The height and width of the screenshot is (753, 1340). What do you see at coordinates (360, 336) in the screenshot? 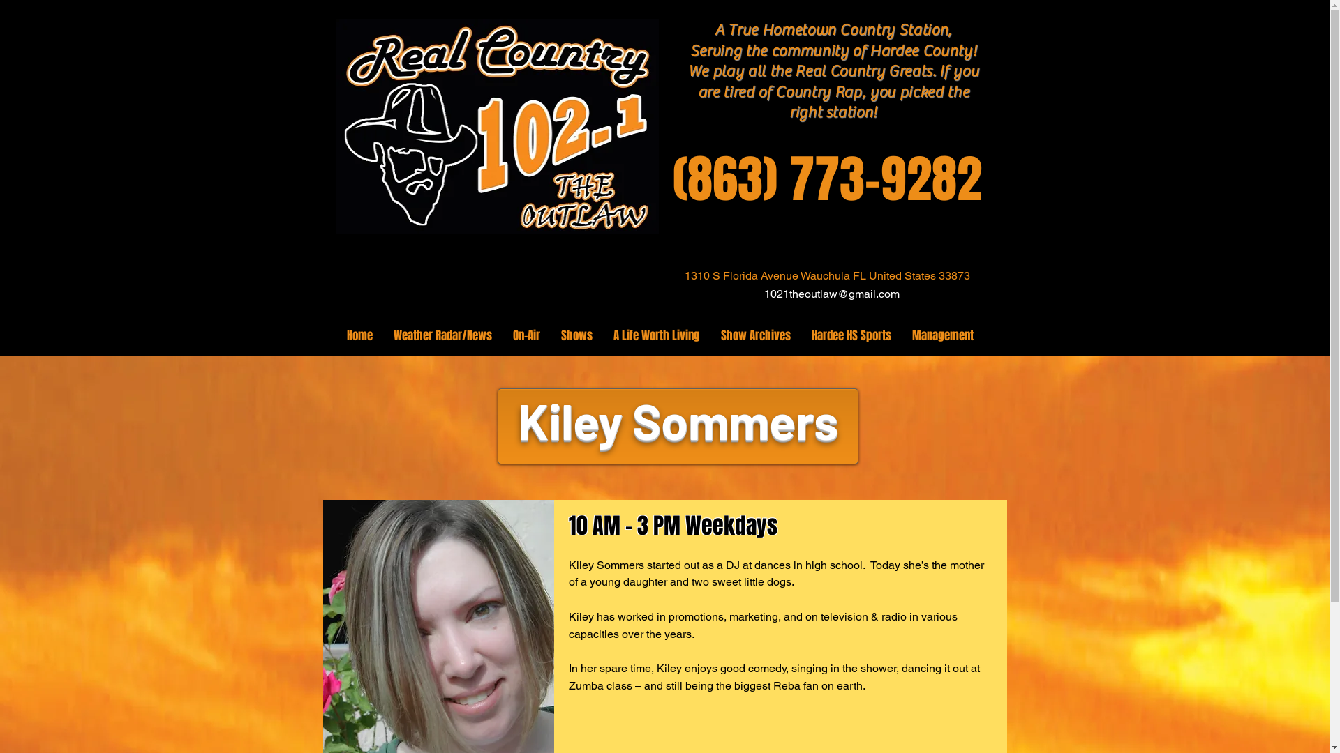
I see `Home` at bounding box center [360, 336].